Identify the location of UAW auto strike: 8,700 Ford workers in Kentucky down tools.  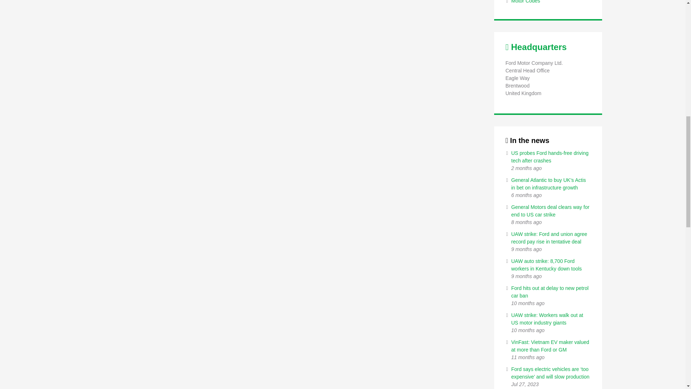
(546, 265).